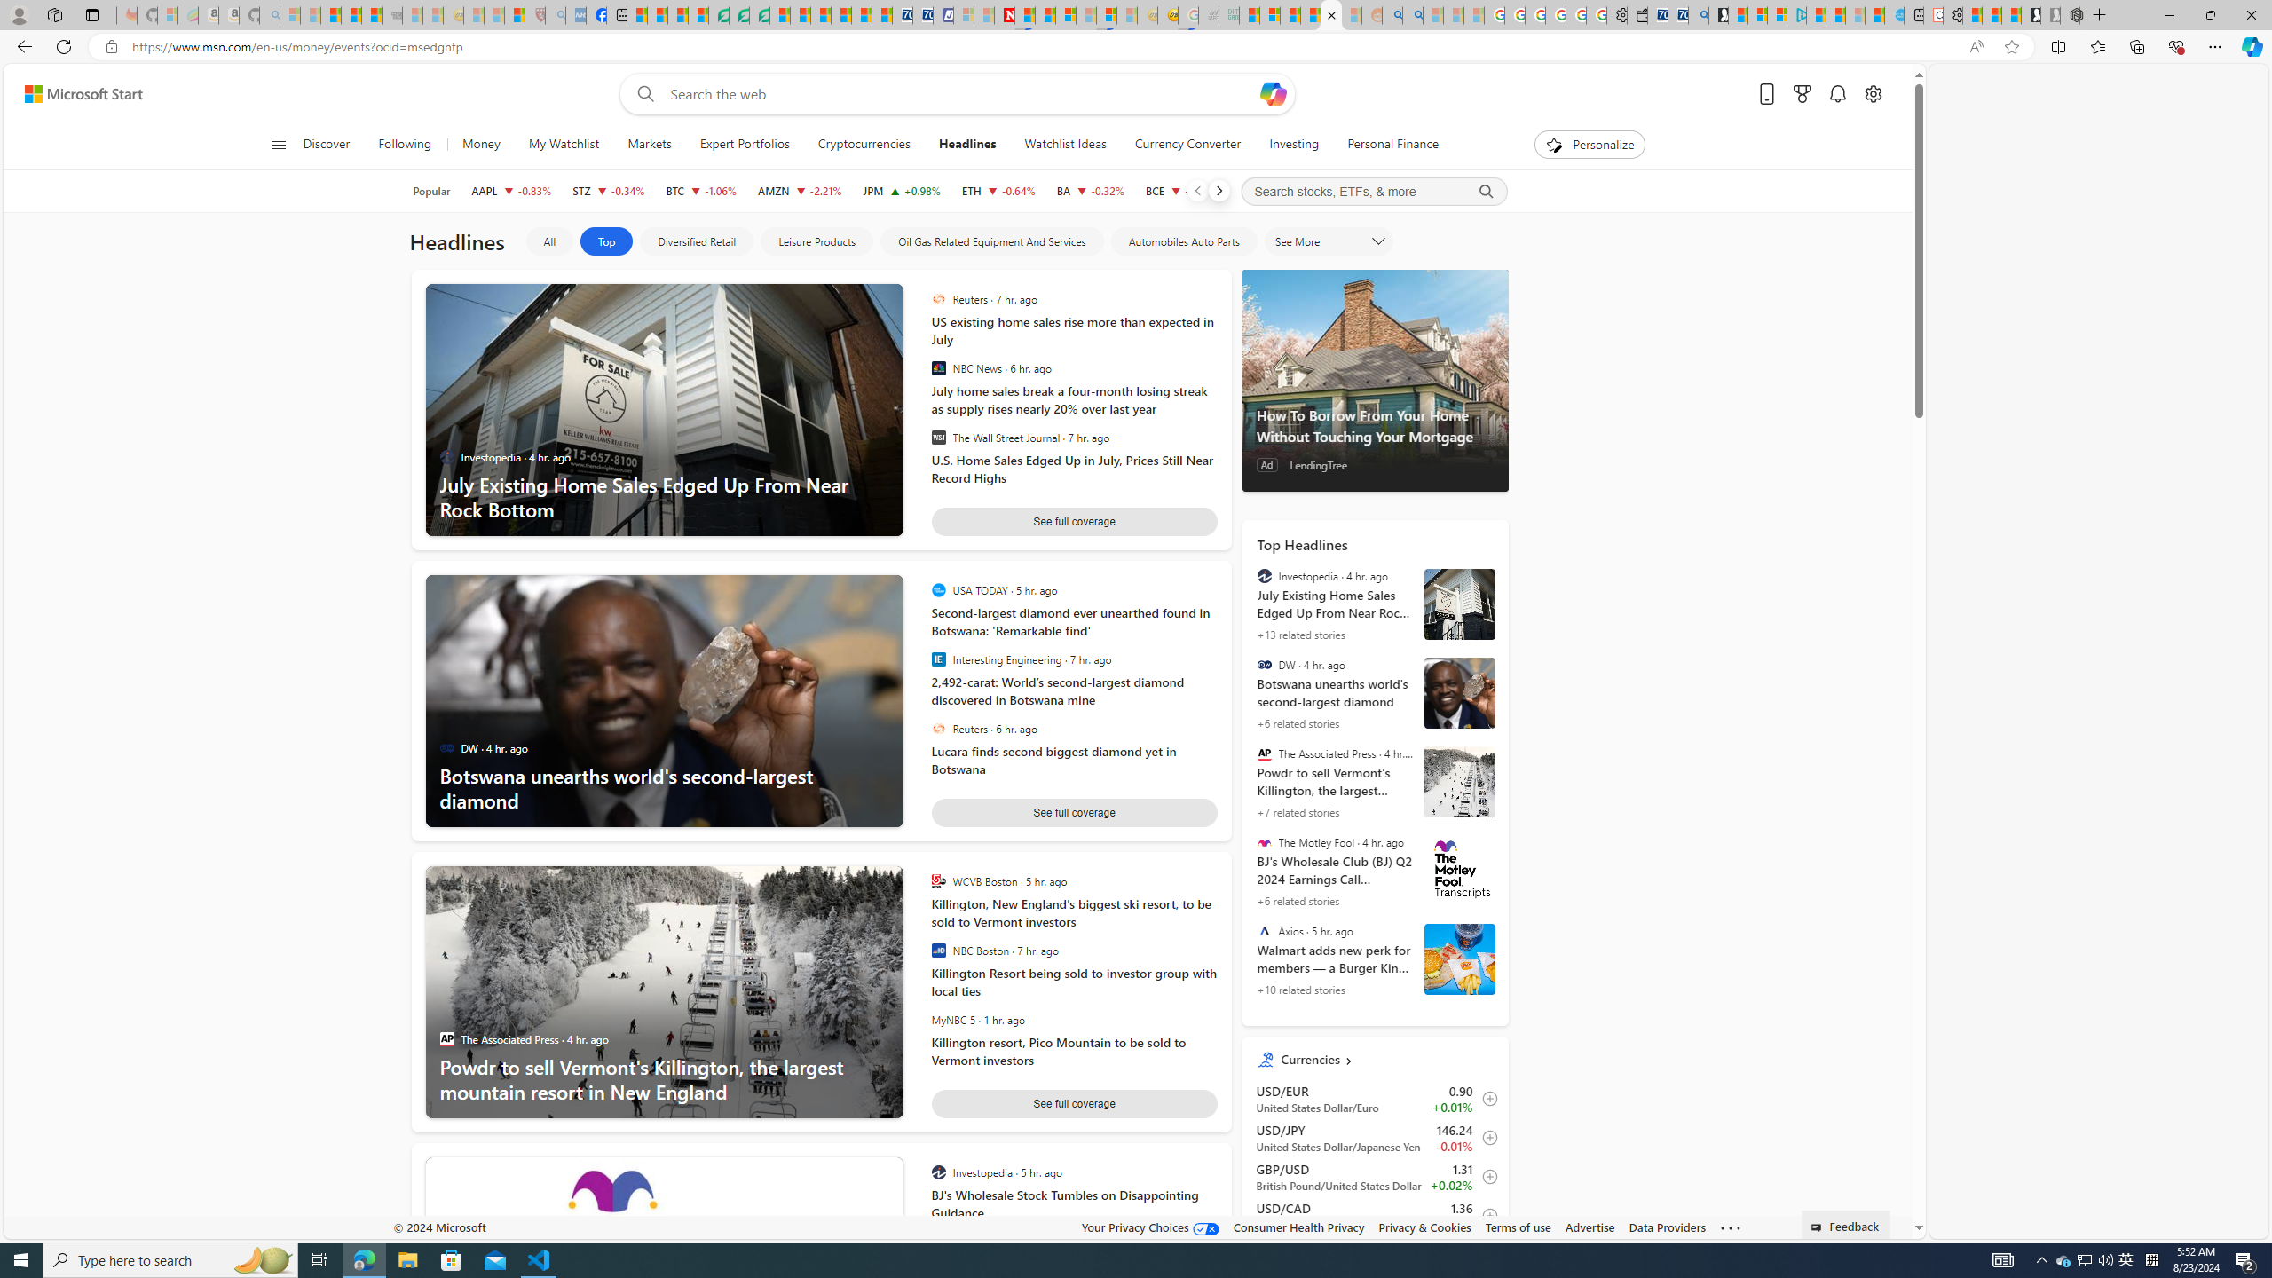 This screenshot has width=2272, height=1278. What do you see at coordinates (575, 15) in the screenshot?
I see `NCL Adult Asthma Inhaler Choice Guideline - Sleeping` at bounding box center [575, 15].